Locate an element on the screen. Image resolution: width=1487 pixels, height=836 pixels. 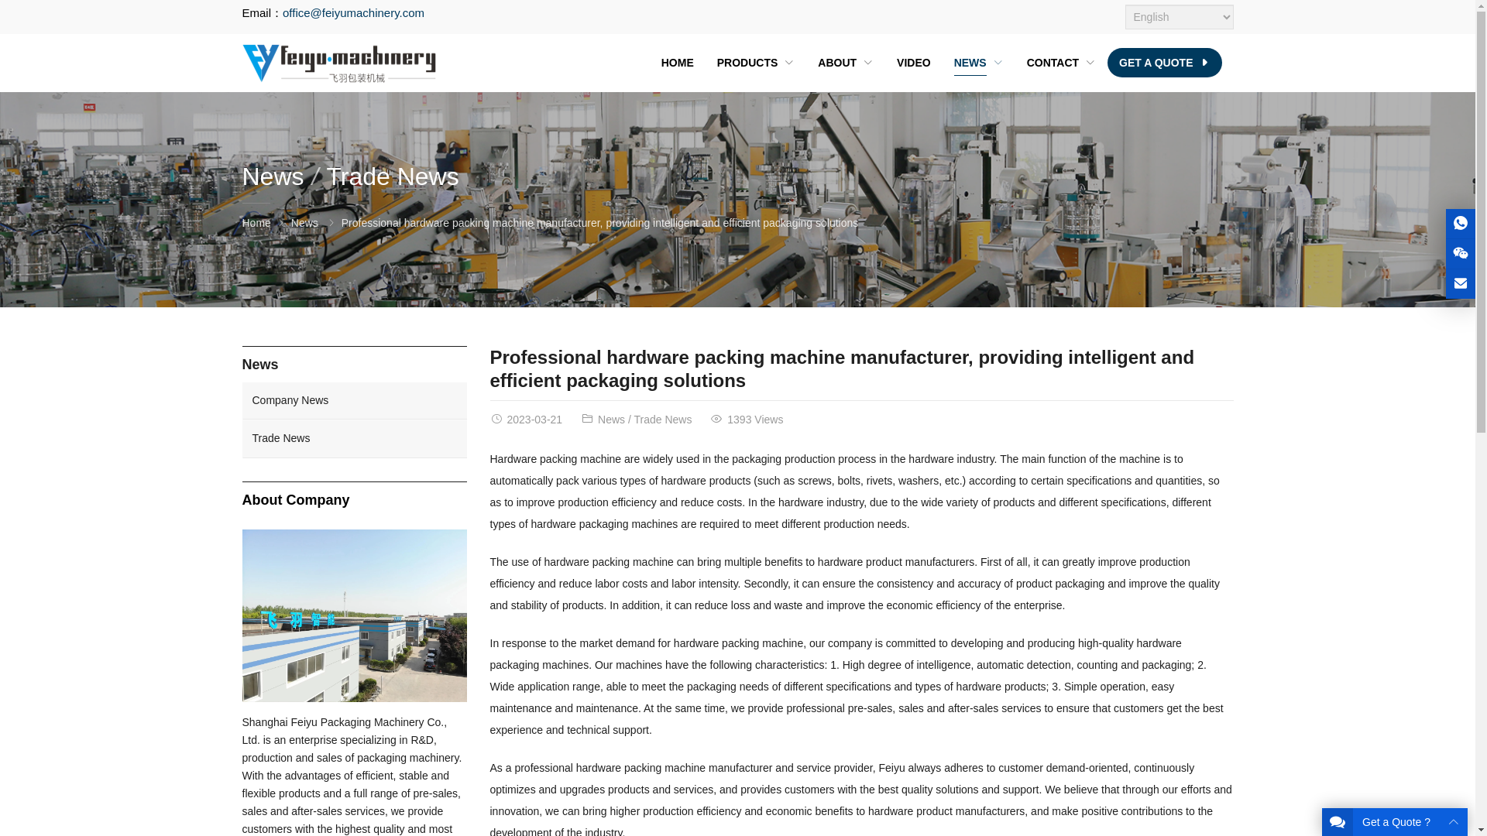
PRODUCTS is located at coordinates (756, 63).